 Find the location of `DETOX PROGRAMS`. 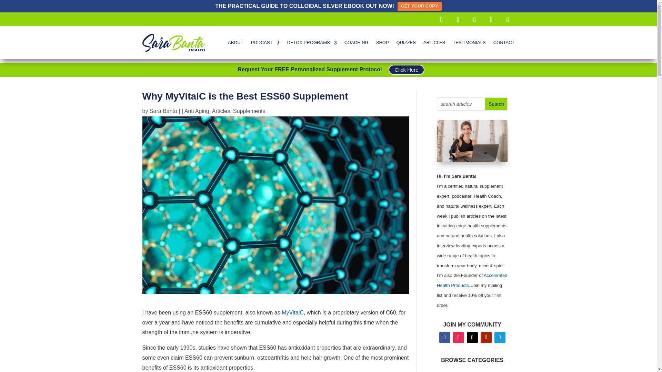

DETOX PROGRAMS is located at coordinates (312, 43).